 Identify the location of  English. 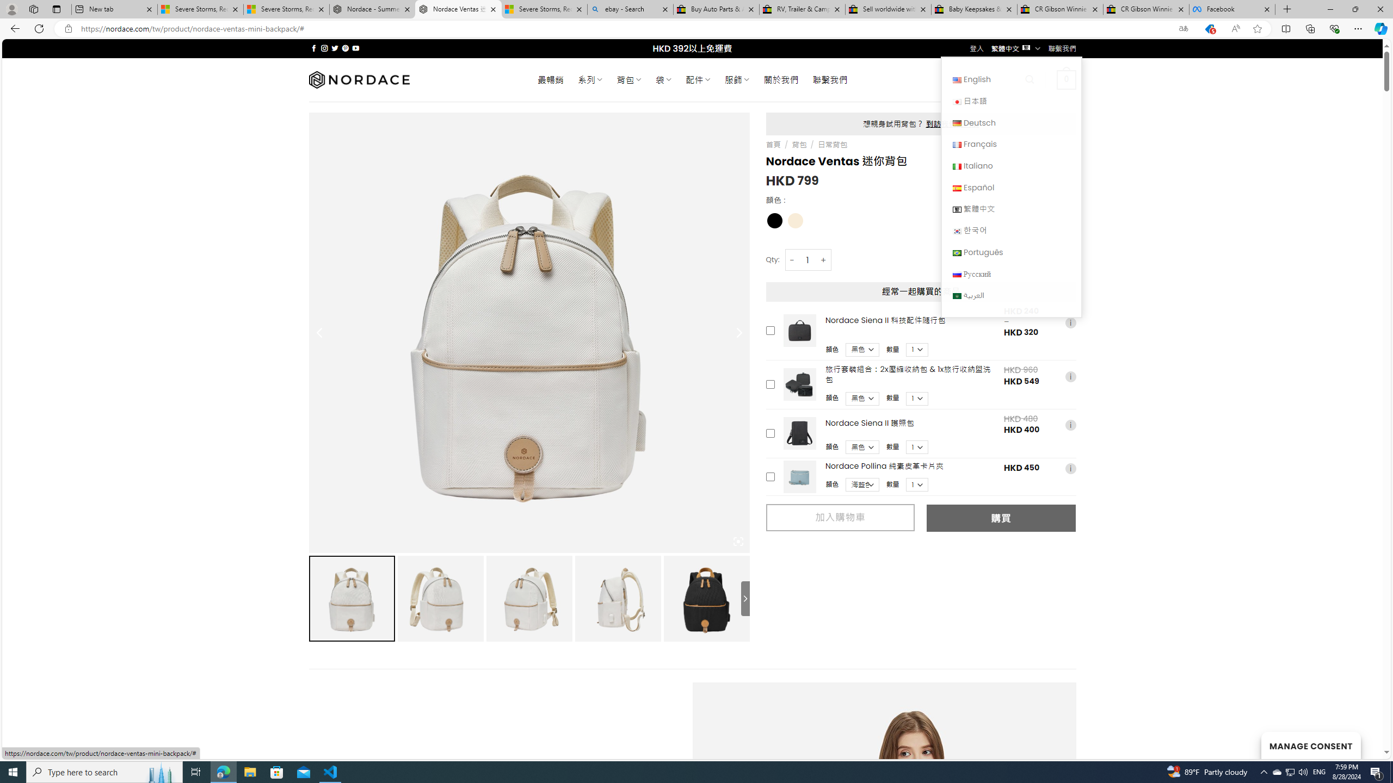
(1011, 79).